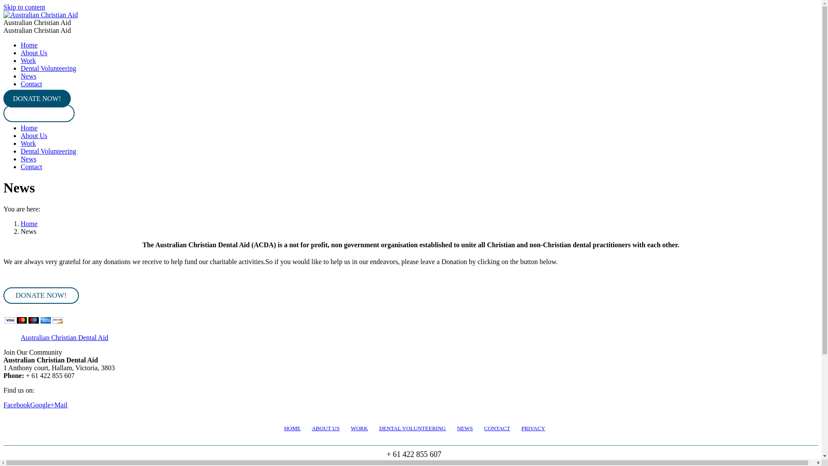 The width and height of the screenshot is (828, 466). Describe the element at coordinates (28, 76) in the screenshot. I see `News` at that location.